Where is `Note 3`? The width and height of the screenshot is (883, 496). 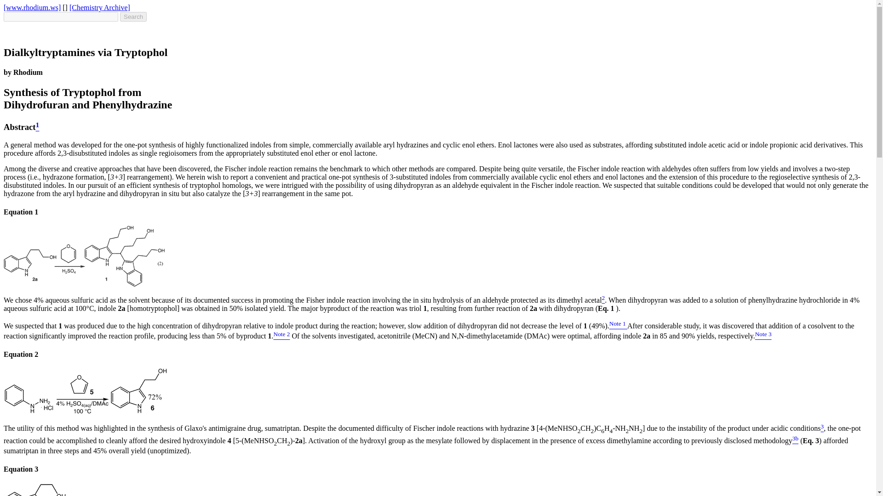
Note 3 is located at coordinates (763, 336).